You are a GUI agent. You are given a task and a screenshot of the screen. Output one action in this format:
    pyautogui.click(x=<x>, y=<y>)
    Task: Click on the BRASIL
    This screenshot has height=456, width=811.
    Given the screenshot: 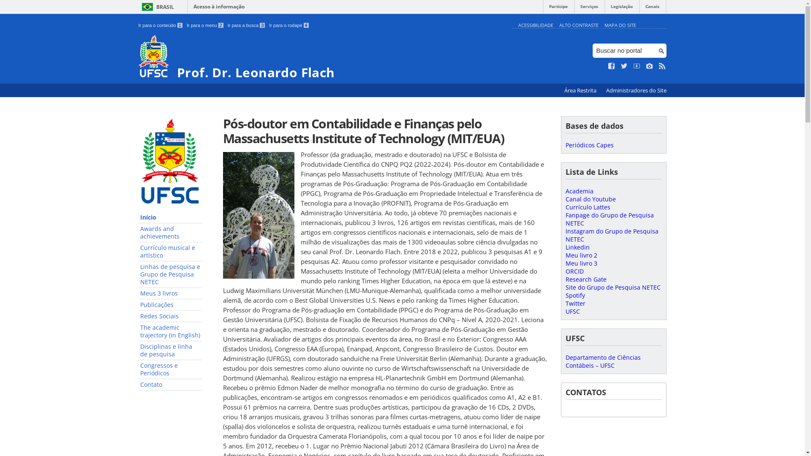 What is the action you would take?
    pyautogui.click(x=156, y=7)
    